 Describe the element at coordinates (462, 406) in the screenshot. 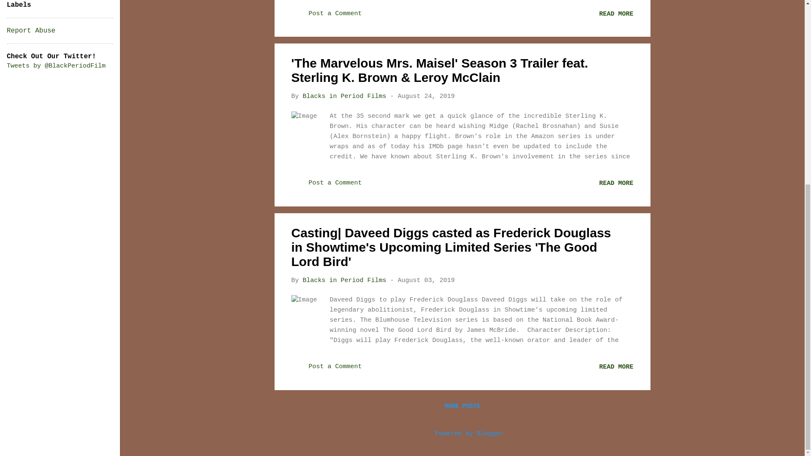

I see `MORE POSTS` at that location.